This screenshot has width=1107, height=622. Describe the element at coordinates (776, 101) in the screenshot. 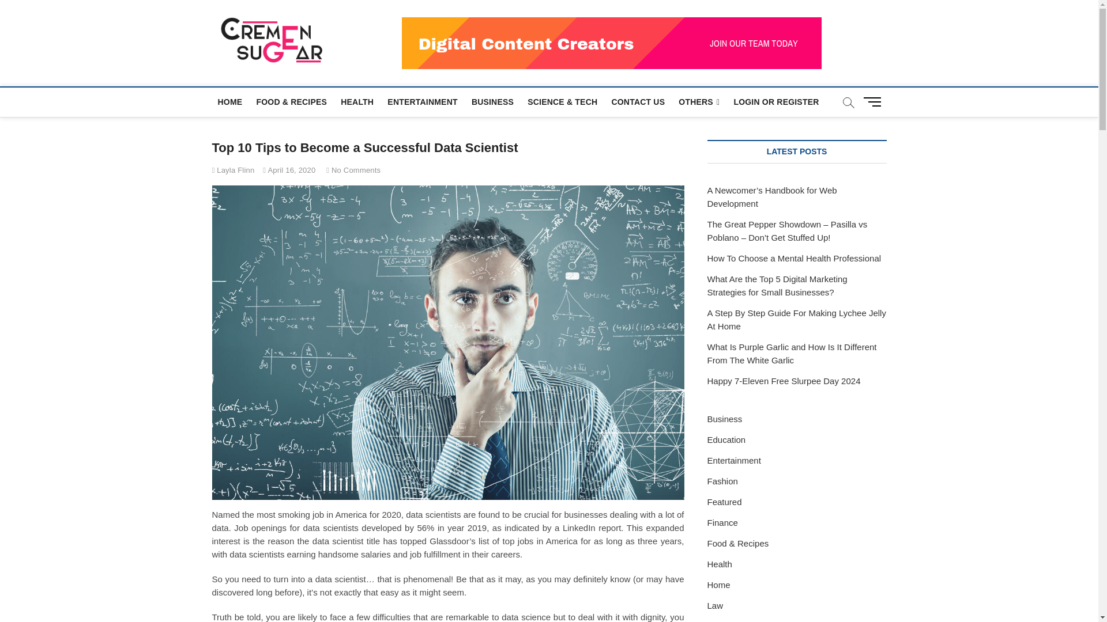

I see `LOGIN OR REGISTER` at that location.